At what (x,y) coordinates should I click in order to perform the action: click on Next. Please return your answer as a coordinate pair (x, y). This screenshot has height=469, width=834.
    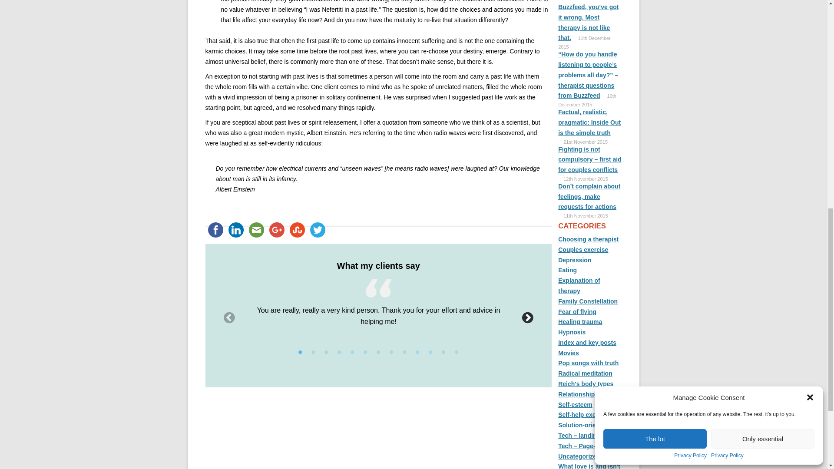
    Looking at the image, I should click on (528, 318).